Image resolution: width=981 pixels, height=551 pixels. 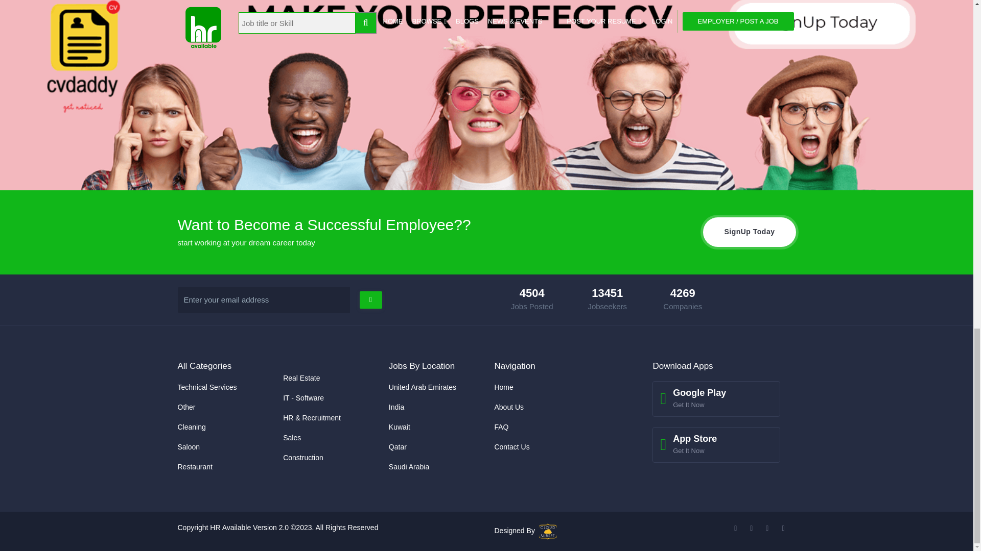 I want to click on Other, so click(x=186, y=407).